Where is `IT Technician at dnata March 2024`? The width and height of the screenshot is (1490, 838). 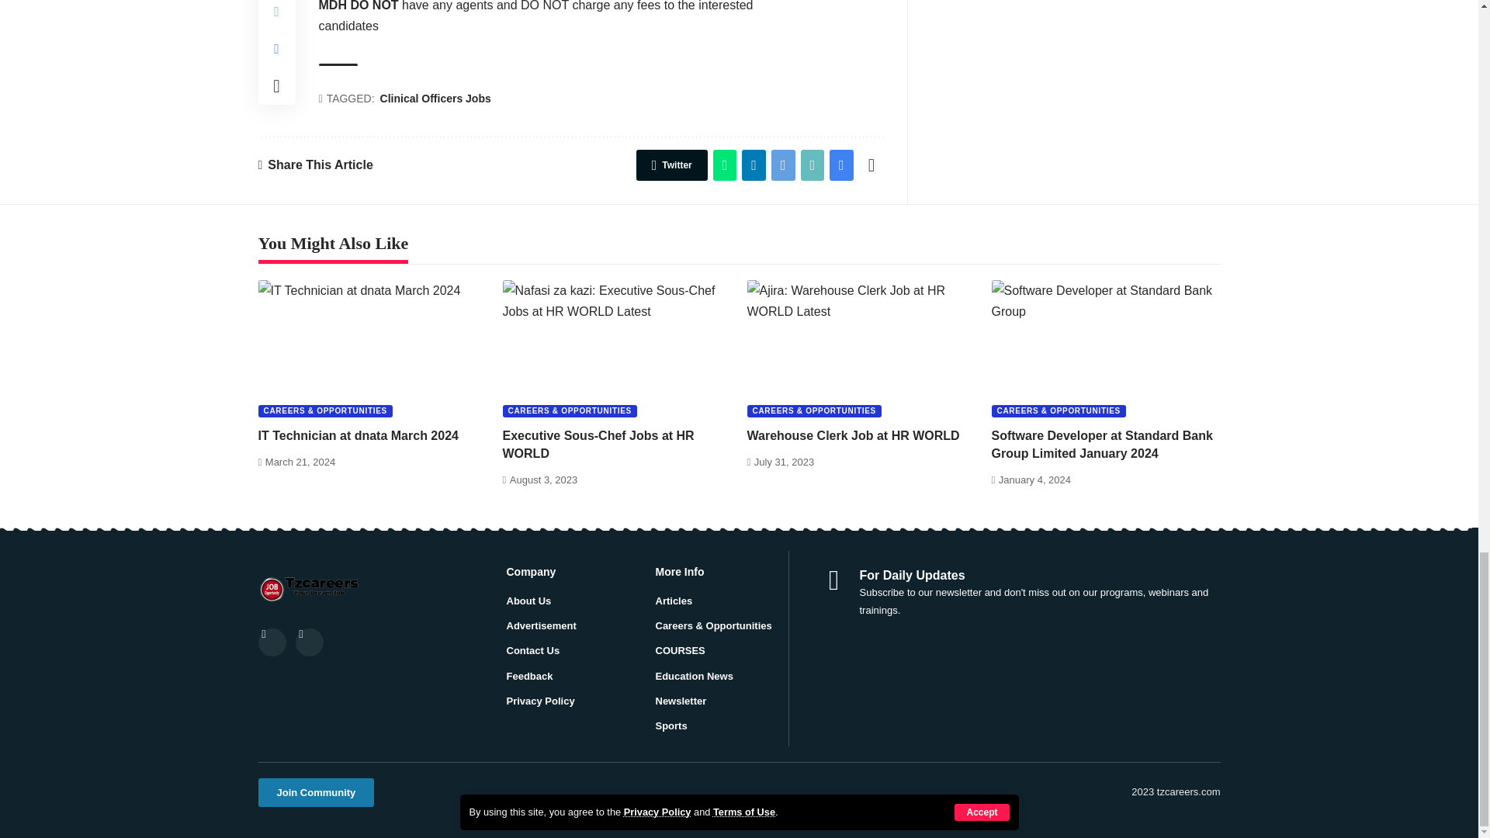 IT Technician at dnata March 2024 is located at coordinates (372, 348).